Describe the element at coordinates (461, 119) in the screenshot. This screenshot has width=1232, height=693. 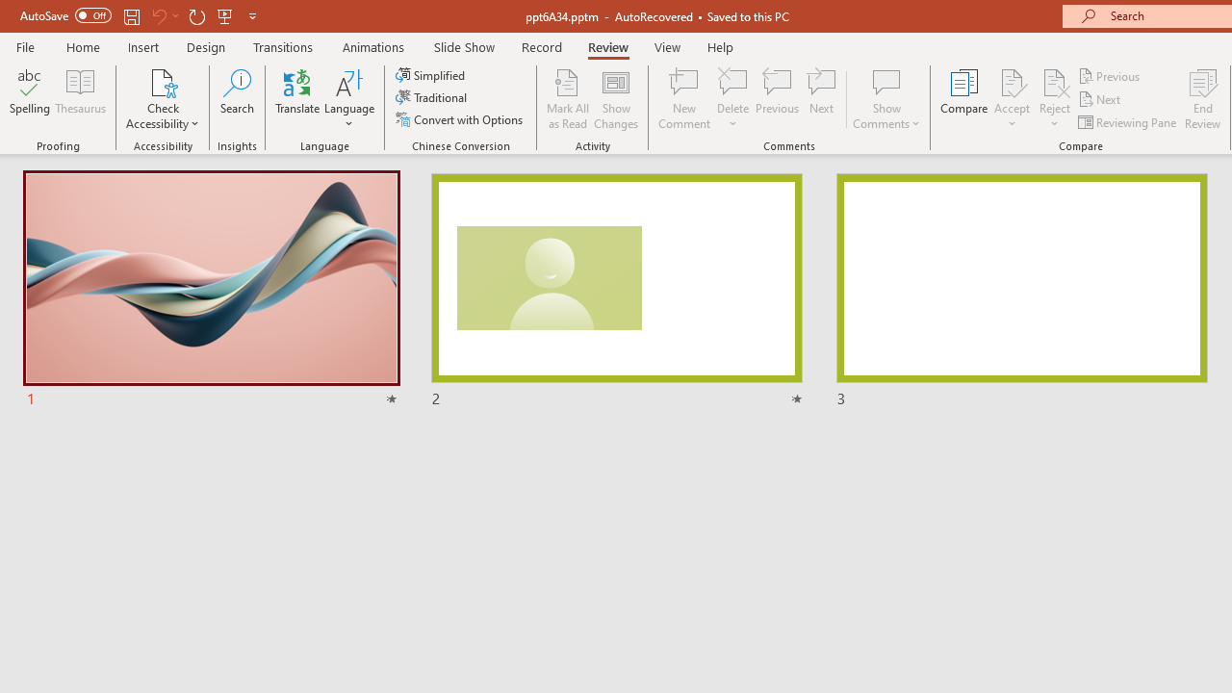
I see `Convert with Options...` at that location.